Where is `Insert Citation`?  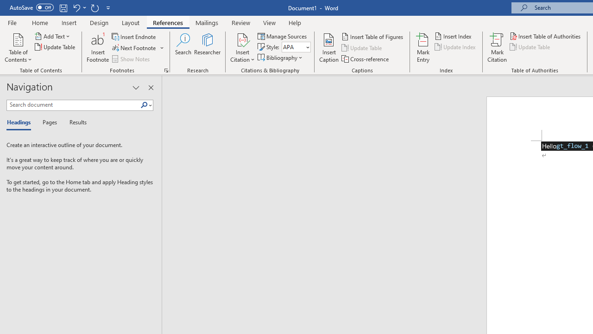
Insert Citation is located at coordinates (243, 47).